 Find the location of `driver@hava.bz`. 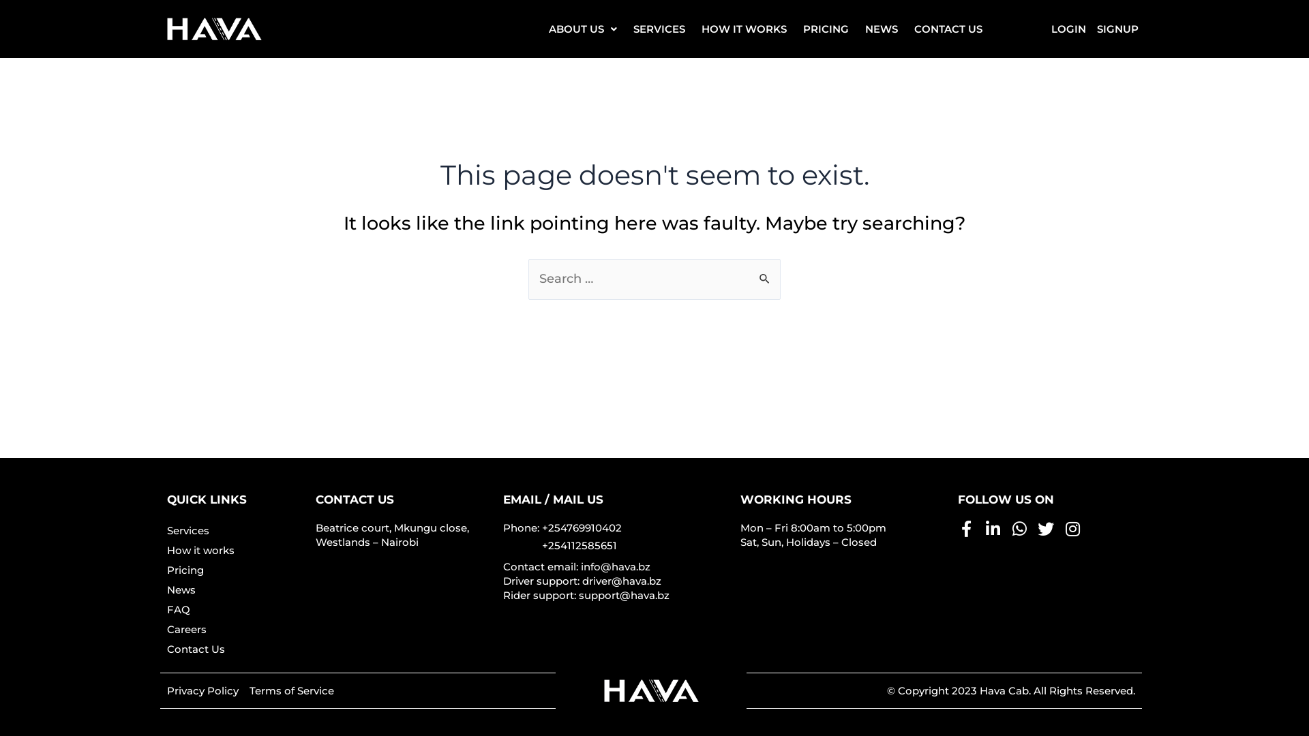

driver@hava.bz is located at coordinates (622, 581).